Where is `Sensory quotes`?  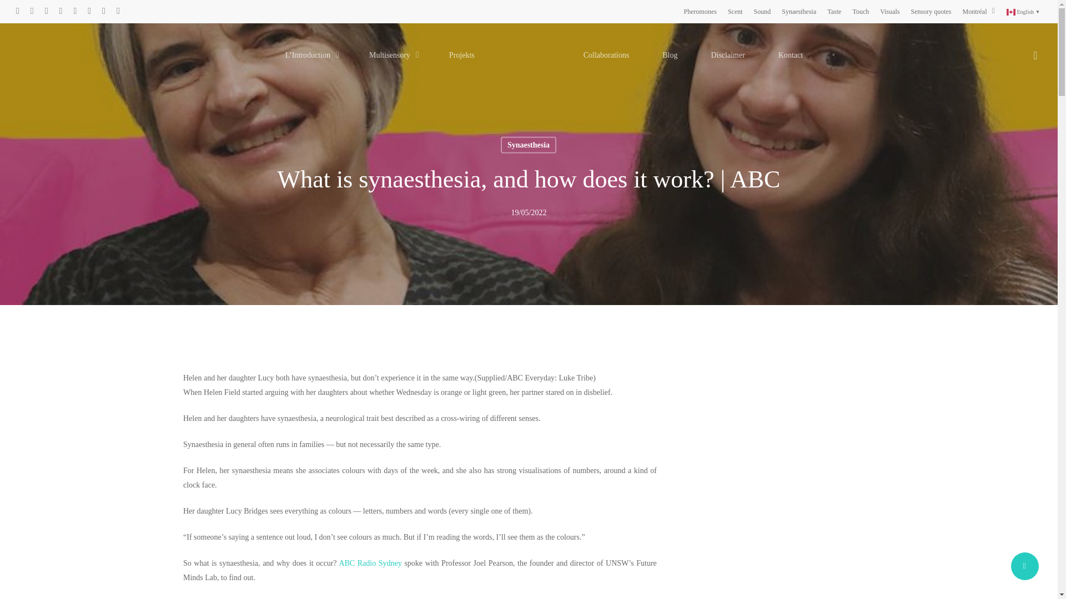
Sensory quotes is located at coordinates (932, 11).